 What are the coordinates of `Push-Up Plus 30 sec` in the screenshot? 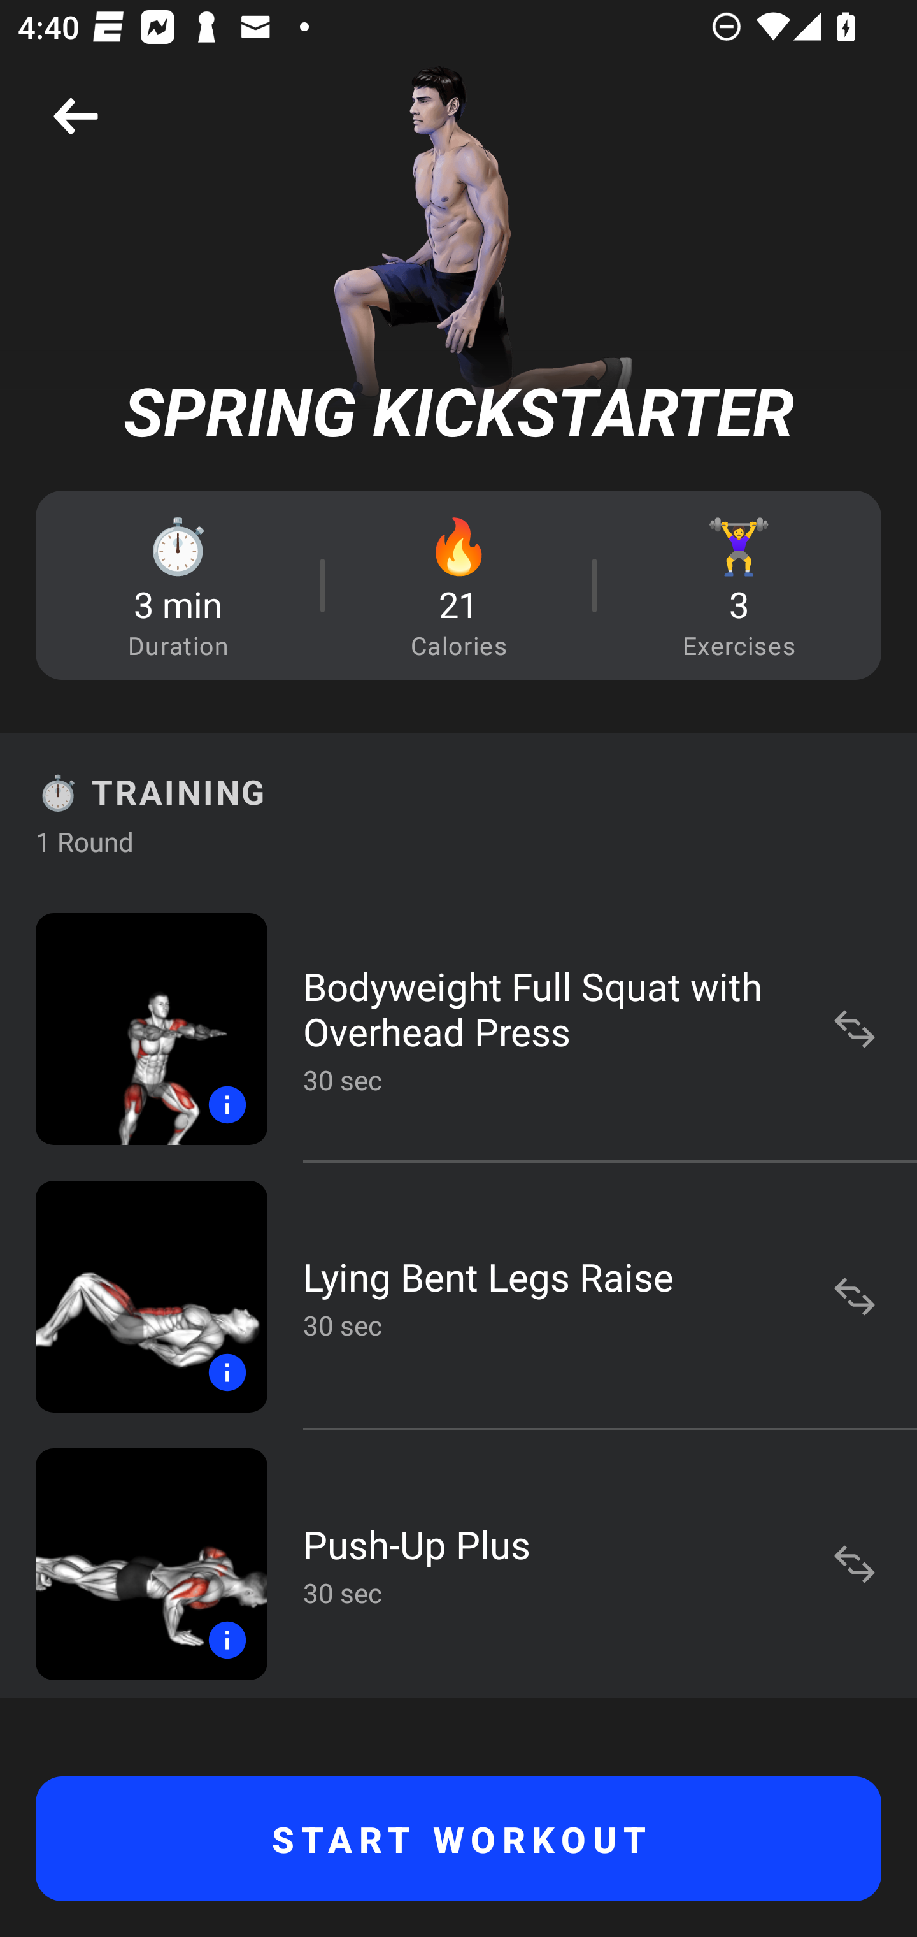 It's located at (458, 1564).